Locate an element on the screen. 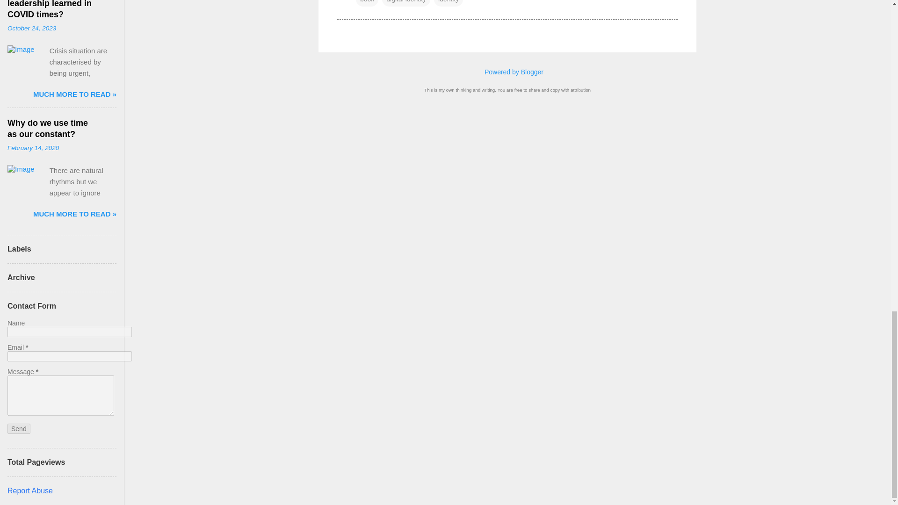 This screenshot has width=898, height=505. Send is located at coordinates (19, 428).